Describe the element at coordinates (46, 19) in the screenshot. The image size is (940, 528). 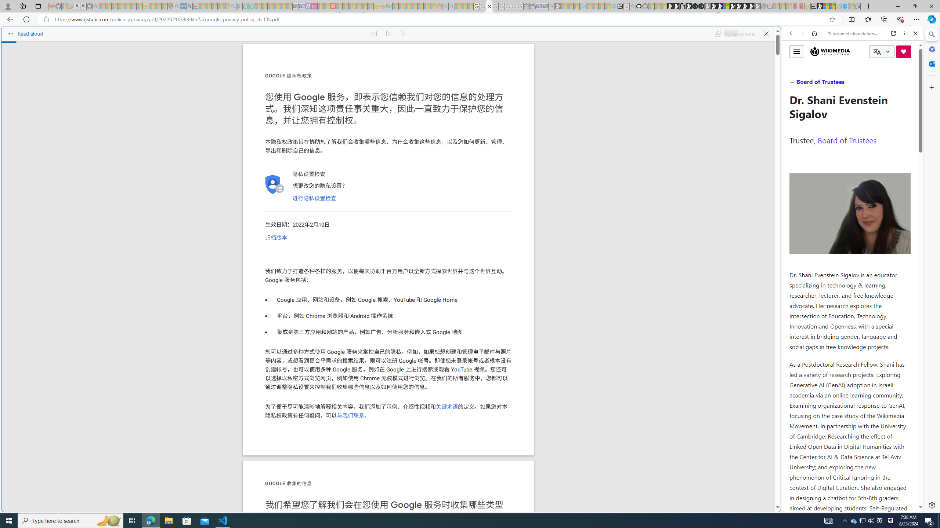
I see `View site information` at that location.